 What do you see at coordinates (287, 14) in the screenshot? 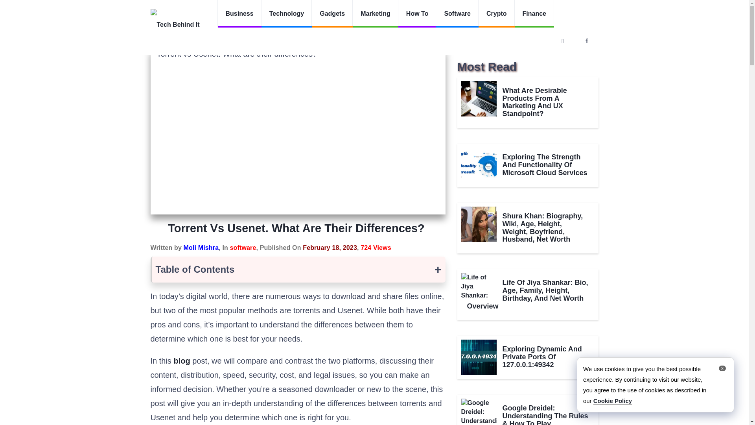
I see `Technology` at bounding box center [287, 14].